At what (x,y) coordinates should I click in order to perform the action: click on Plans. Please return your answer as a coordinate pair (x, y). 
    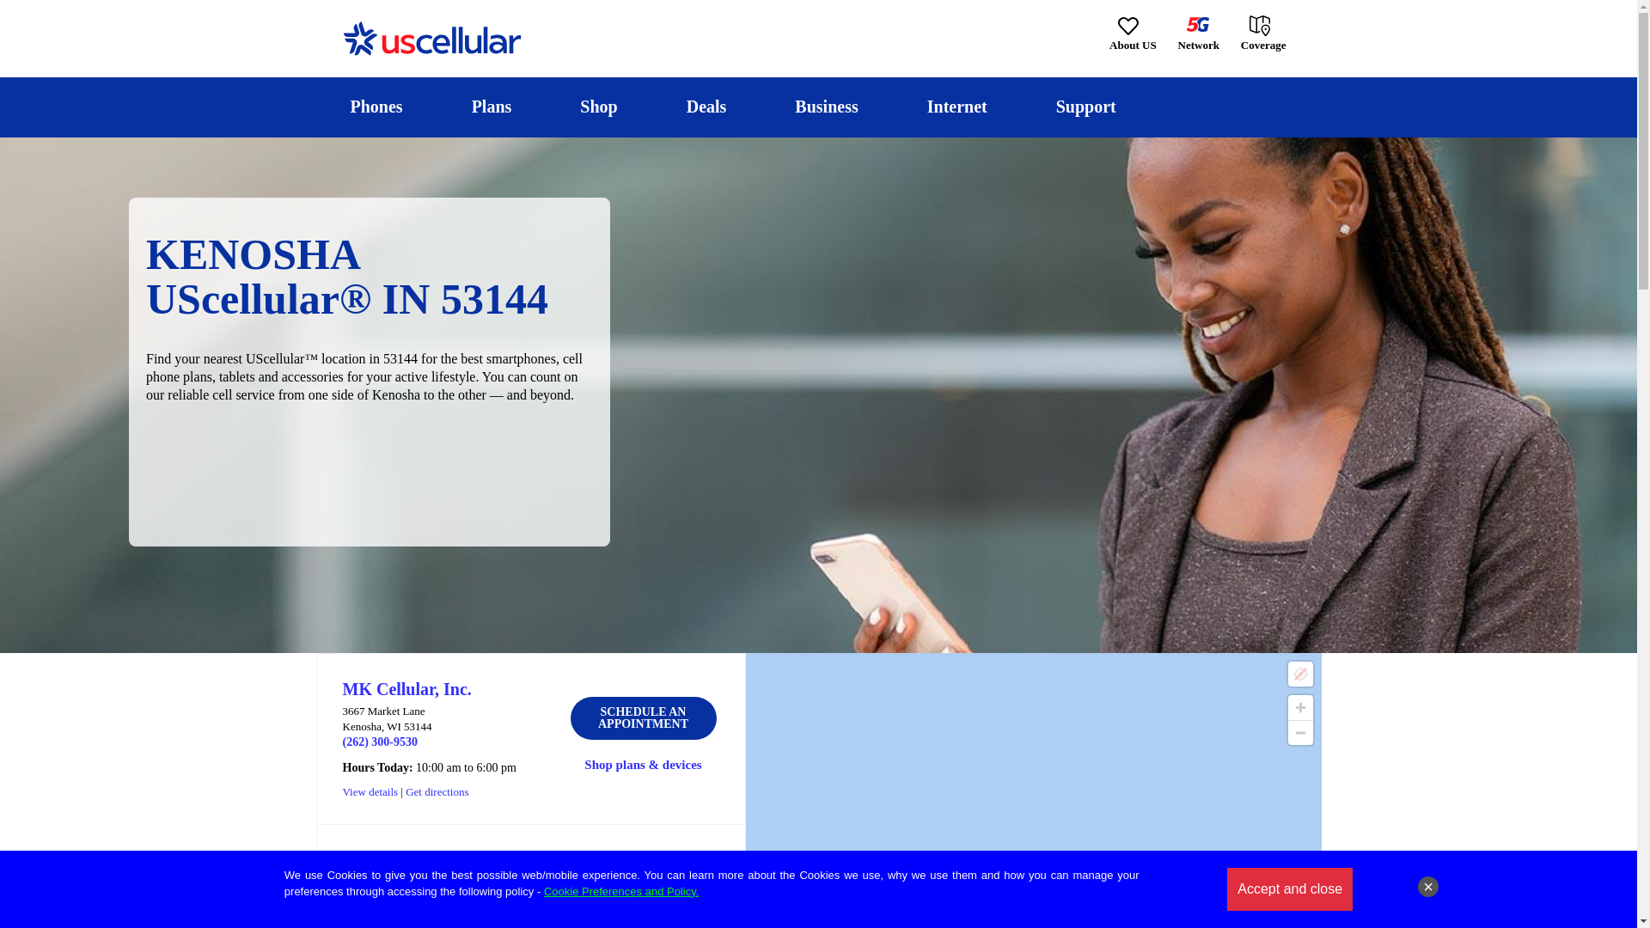
    Looking at the image, I should click on (492, 107).